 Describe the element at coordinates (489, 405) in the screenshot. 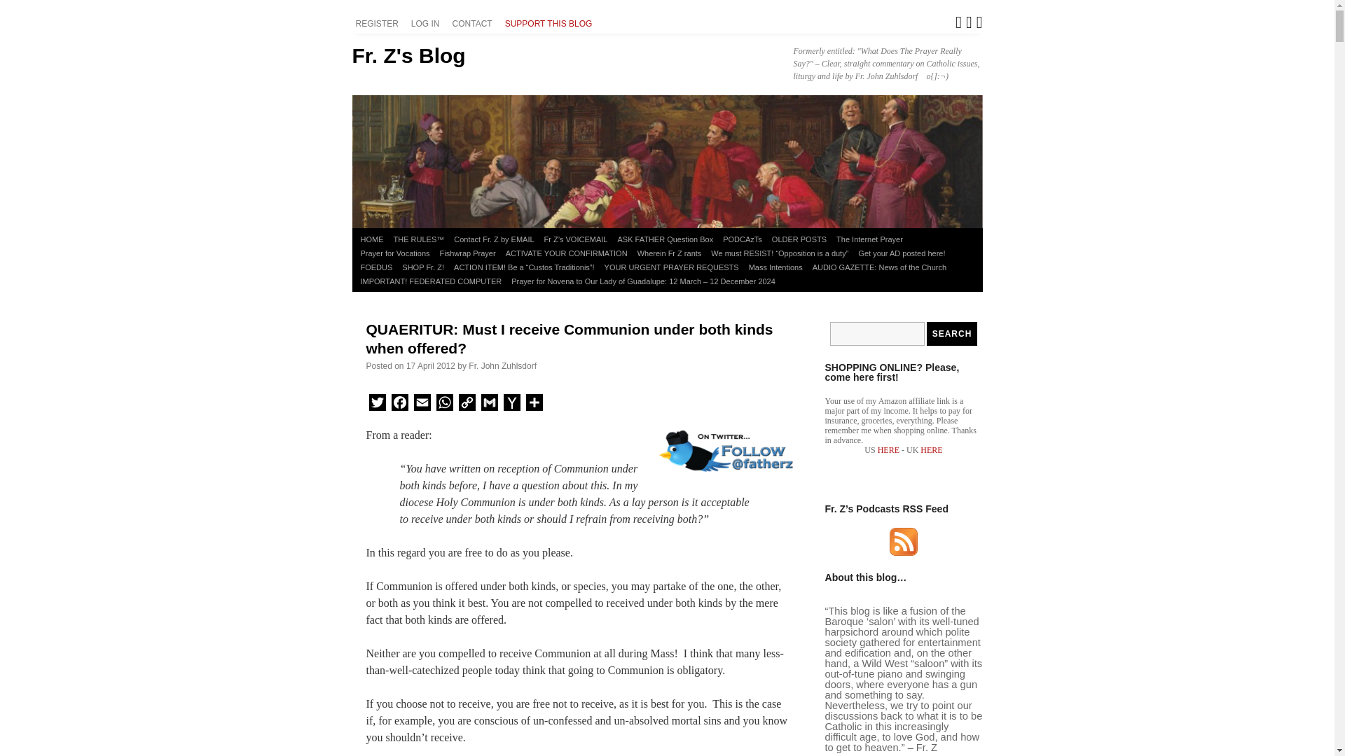

I see `Gmail` at that location.